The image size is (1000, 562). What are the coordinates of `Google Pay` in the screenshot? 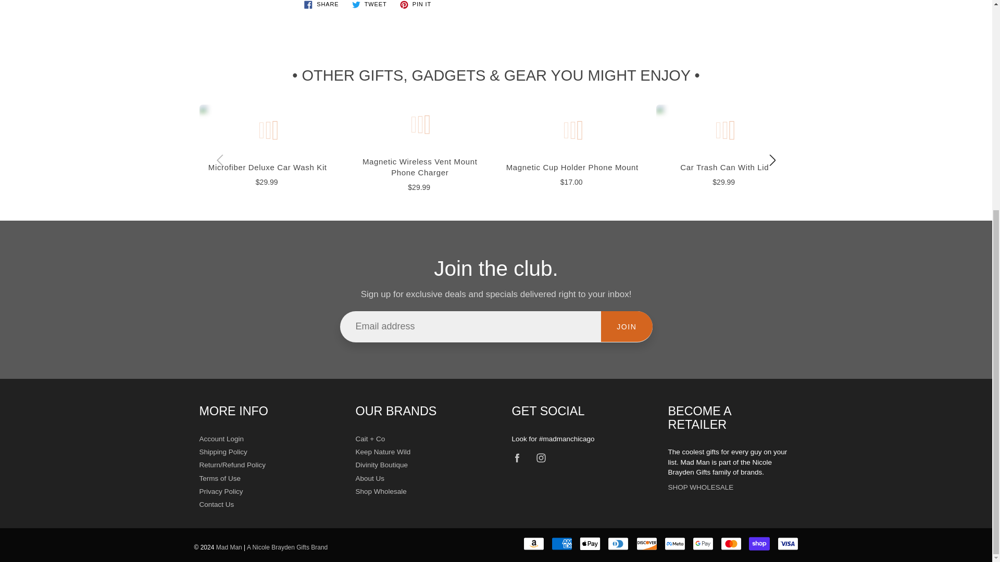 It's located at (703, 543).